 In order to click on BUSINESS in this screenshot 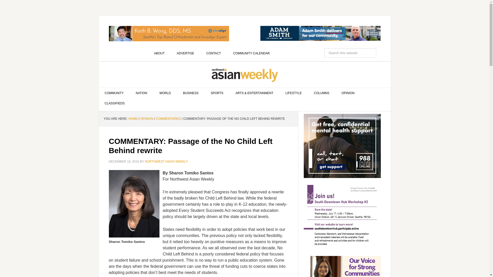, I will do `click(191, 93)`.